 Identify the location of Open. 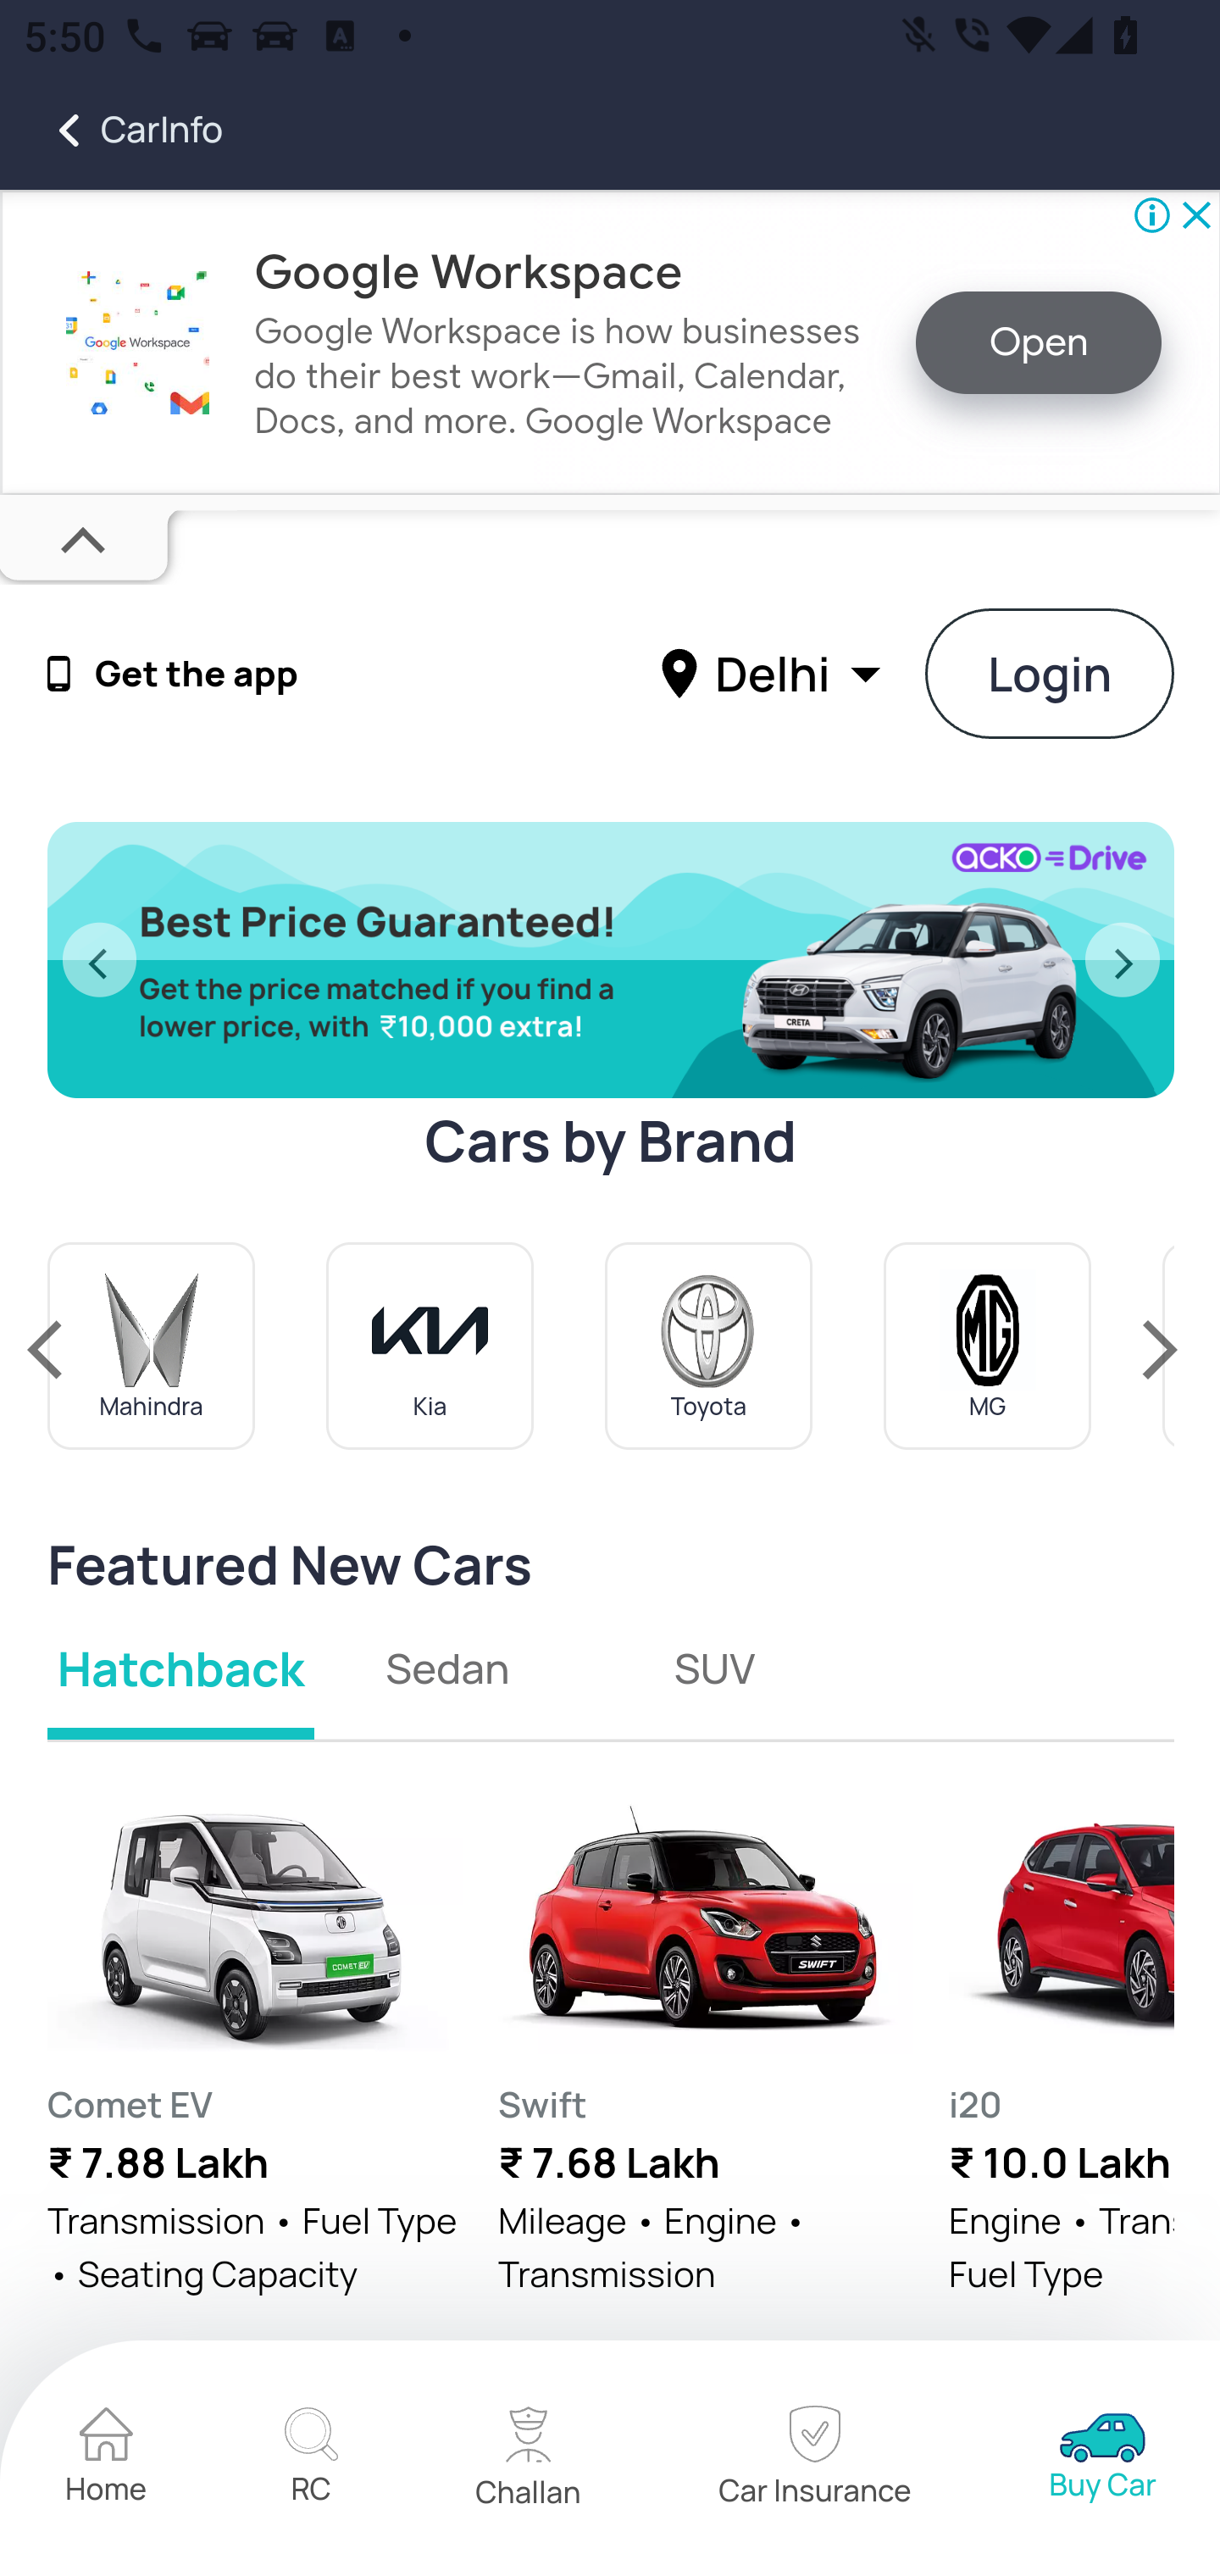
(1039, 344).